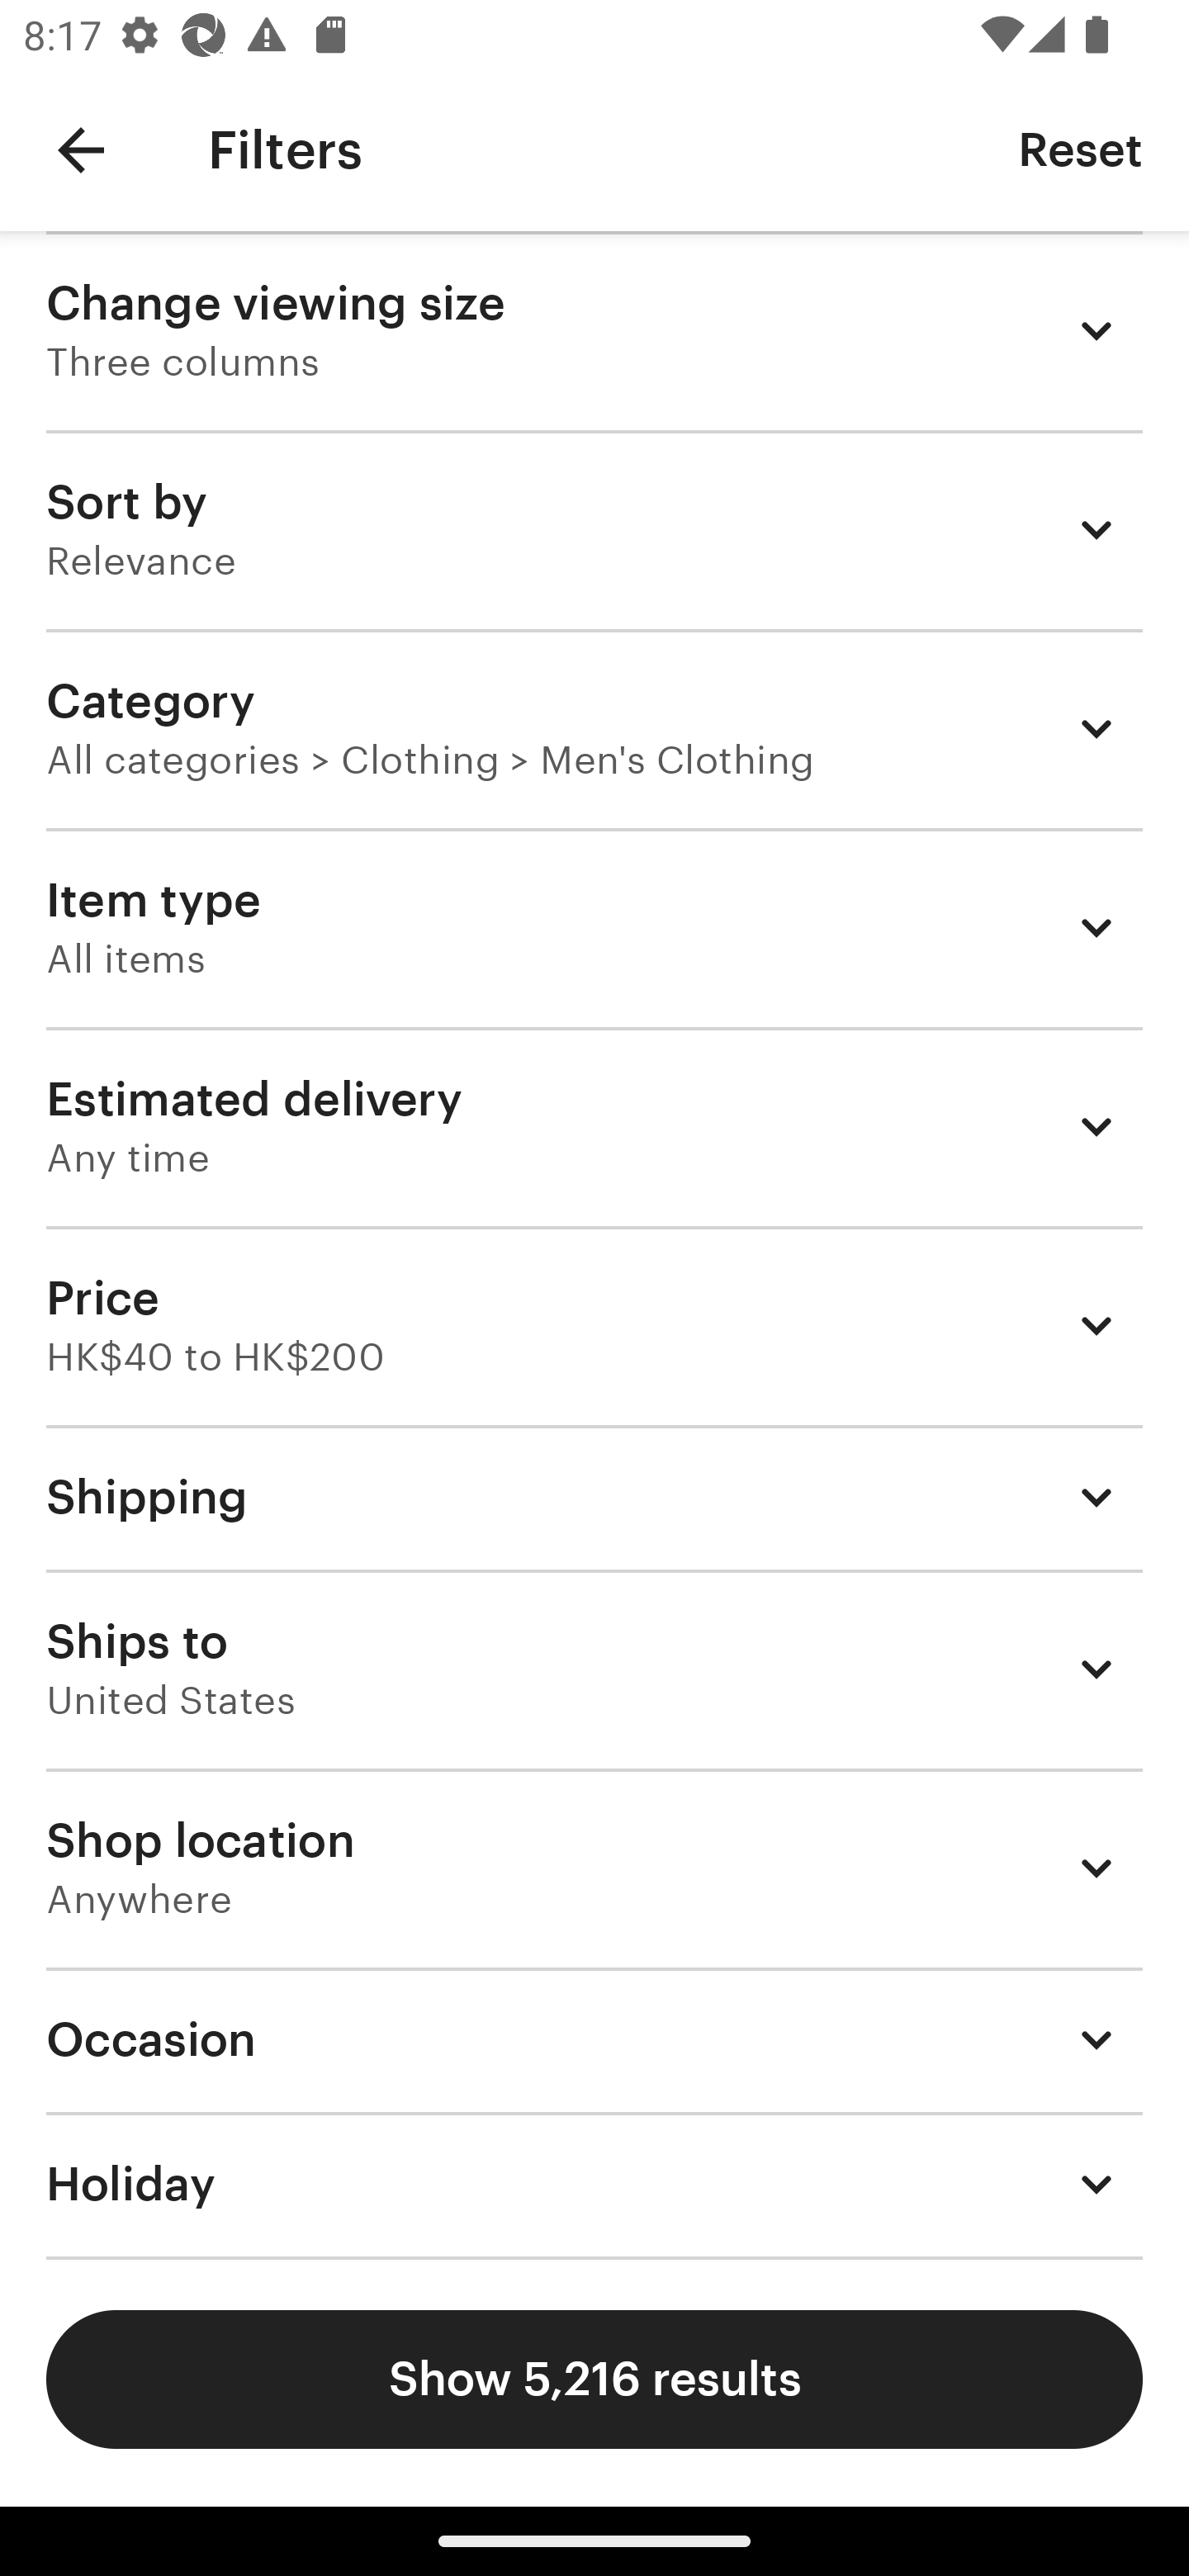 The image size is (1189, 2576). Describe the element at coordinates (594, 1669) in the screenshot. I see `Ships to United States` at that location.